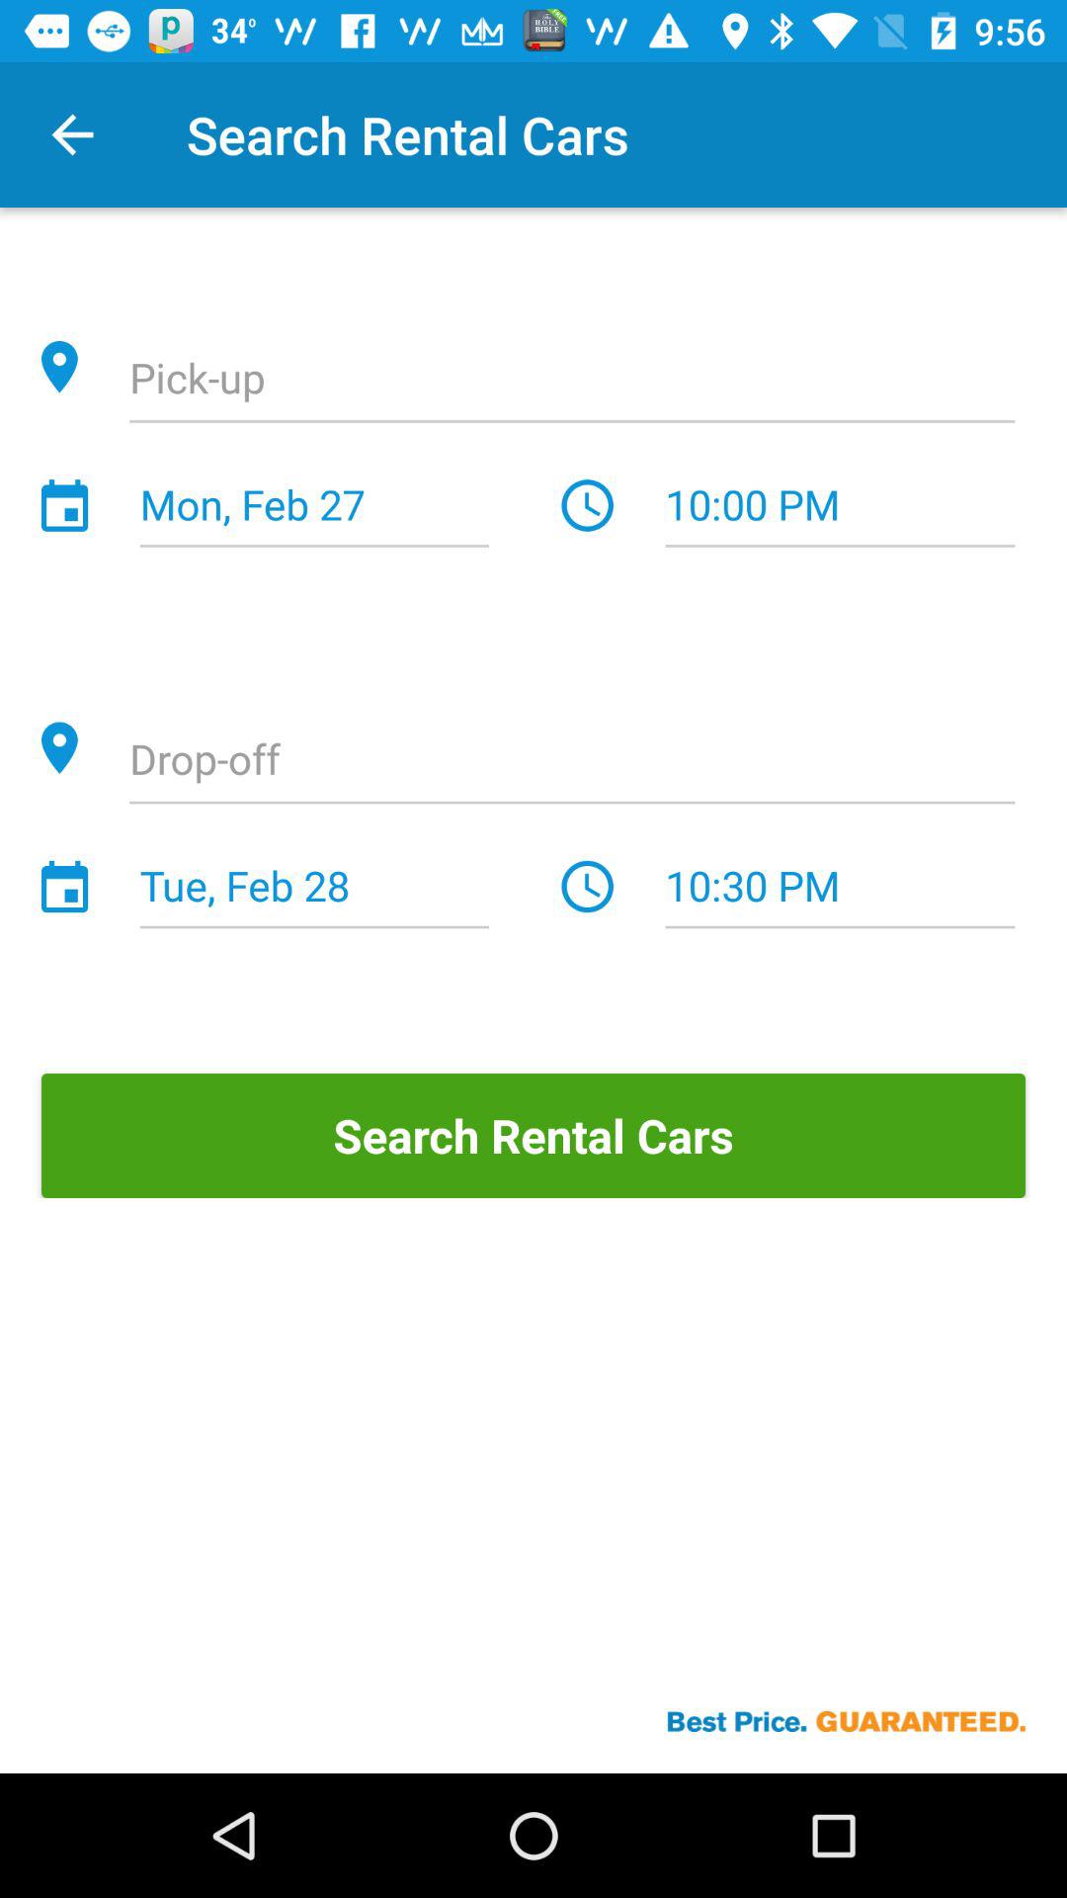  Describe the element at coordinates (72, 134) in the screenshot. I see `press item to the left of search rental cars icon` at that location.